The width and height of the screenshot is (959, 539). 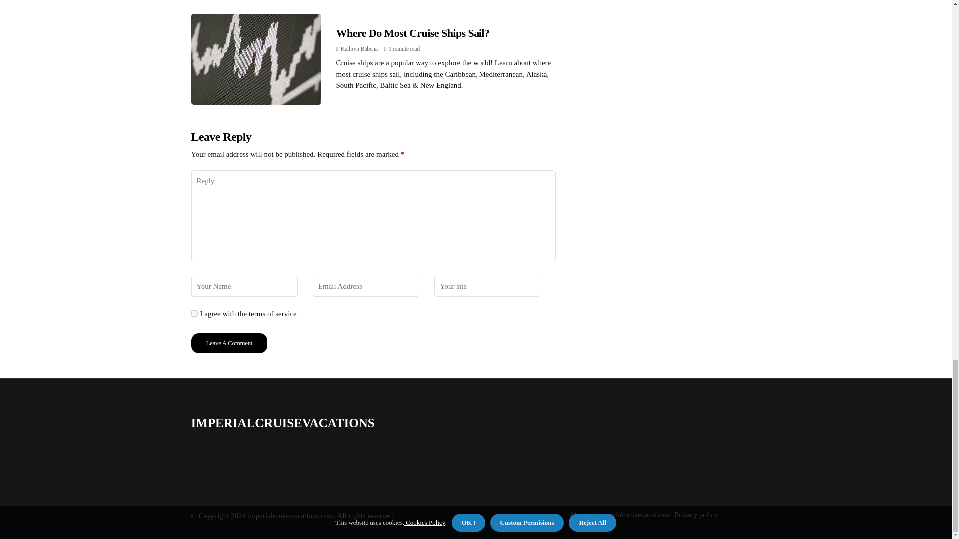 What do you see at coordinates (359, 48) in the screenshot?
I see `Posts by Kathryn Babena` at bounding box center [359, 48].